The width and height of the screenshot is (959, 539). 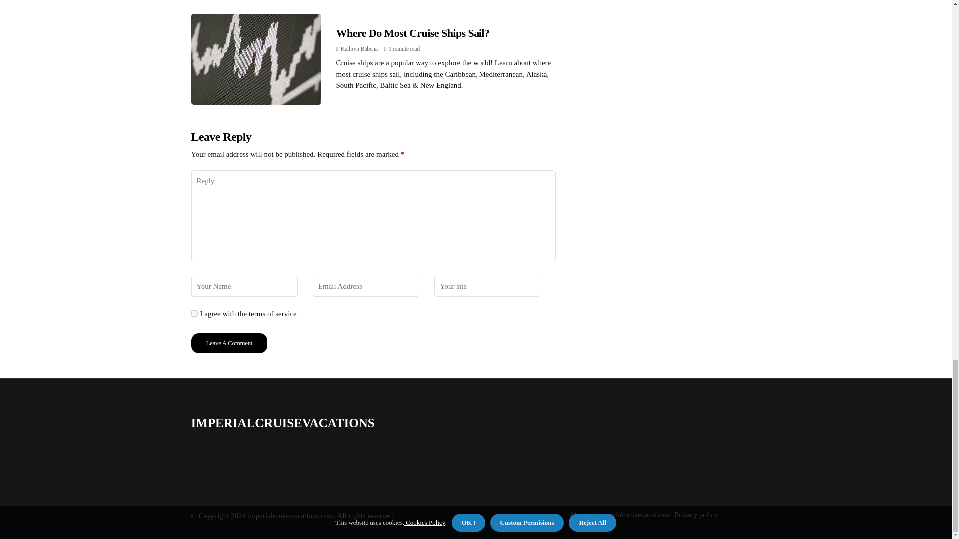 What do you see at coordinates (359, 48) in the screenshot?
I see `Posts by Kathryn Babena` at bounding box center [359, 48].